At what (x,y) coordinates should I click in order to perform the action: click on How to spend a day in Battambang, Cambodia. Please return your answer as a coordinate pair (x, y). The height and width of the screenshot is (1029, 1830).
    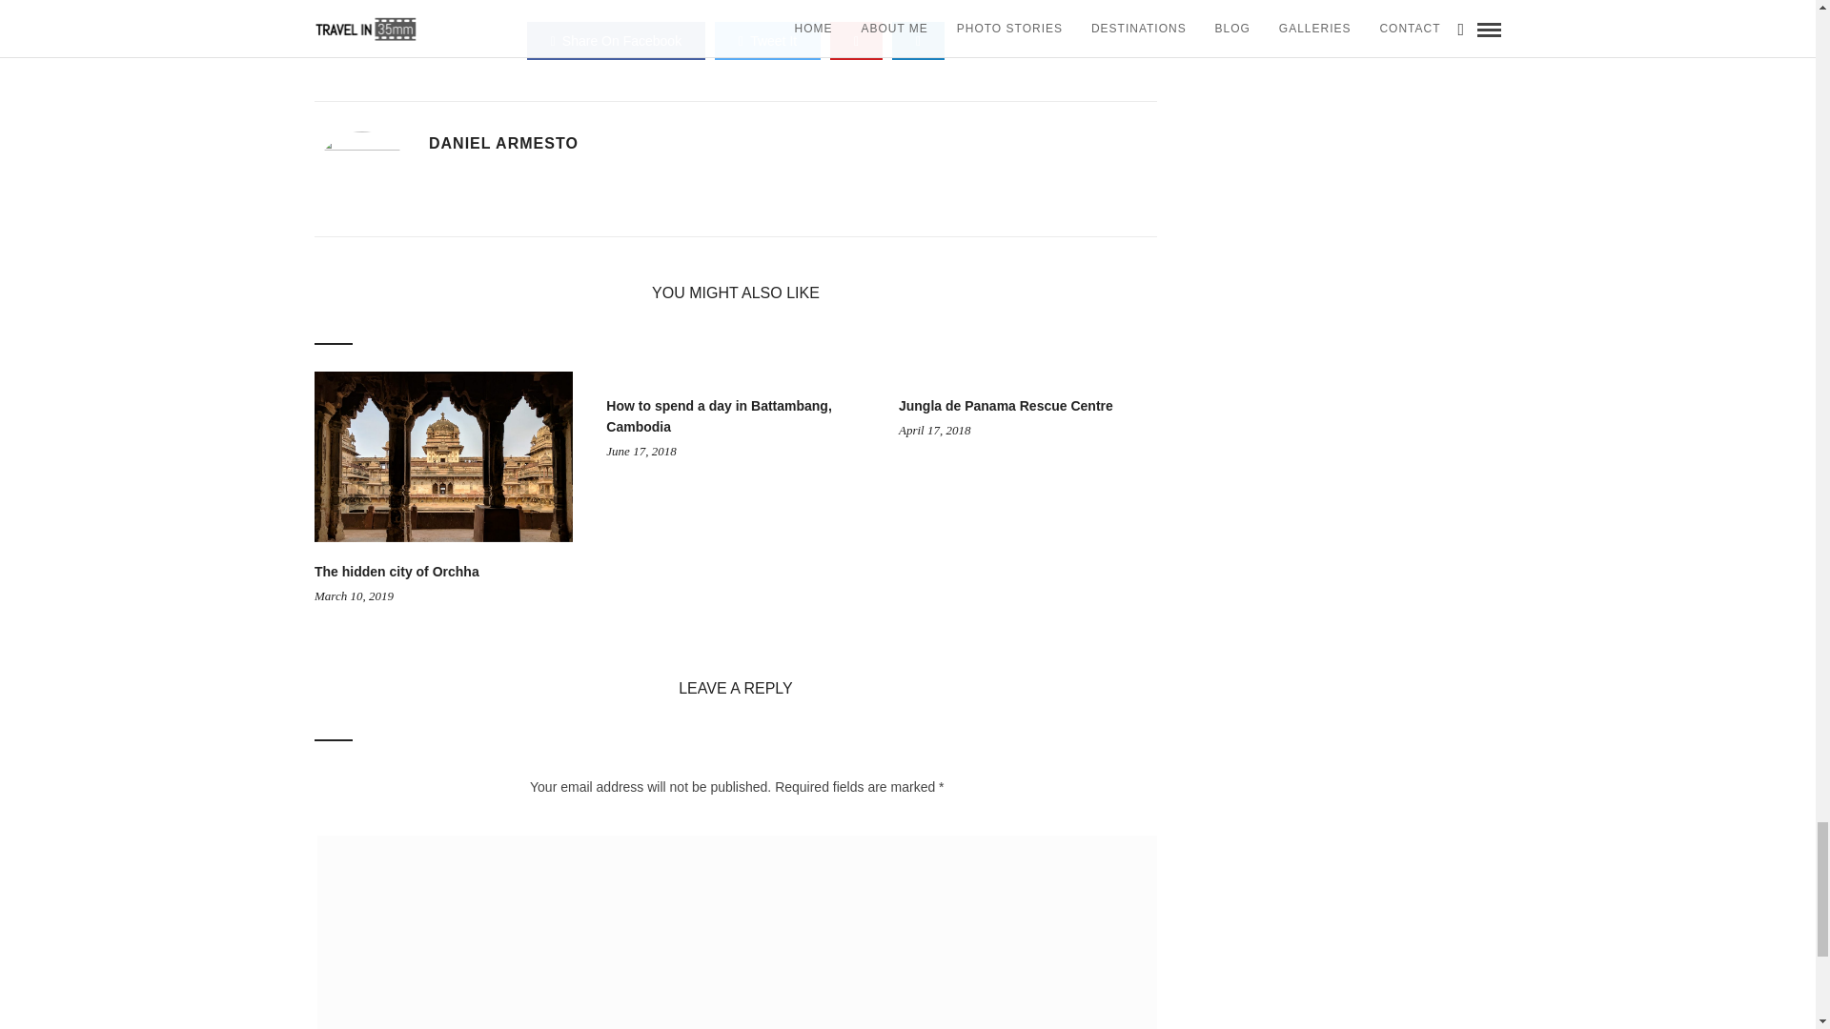
    Looking at the image, I should click on (718, 415).